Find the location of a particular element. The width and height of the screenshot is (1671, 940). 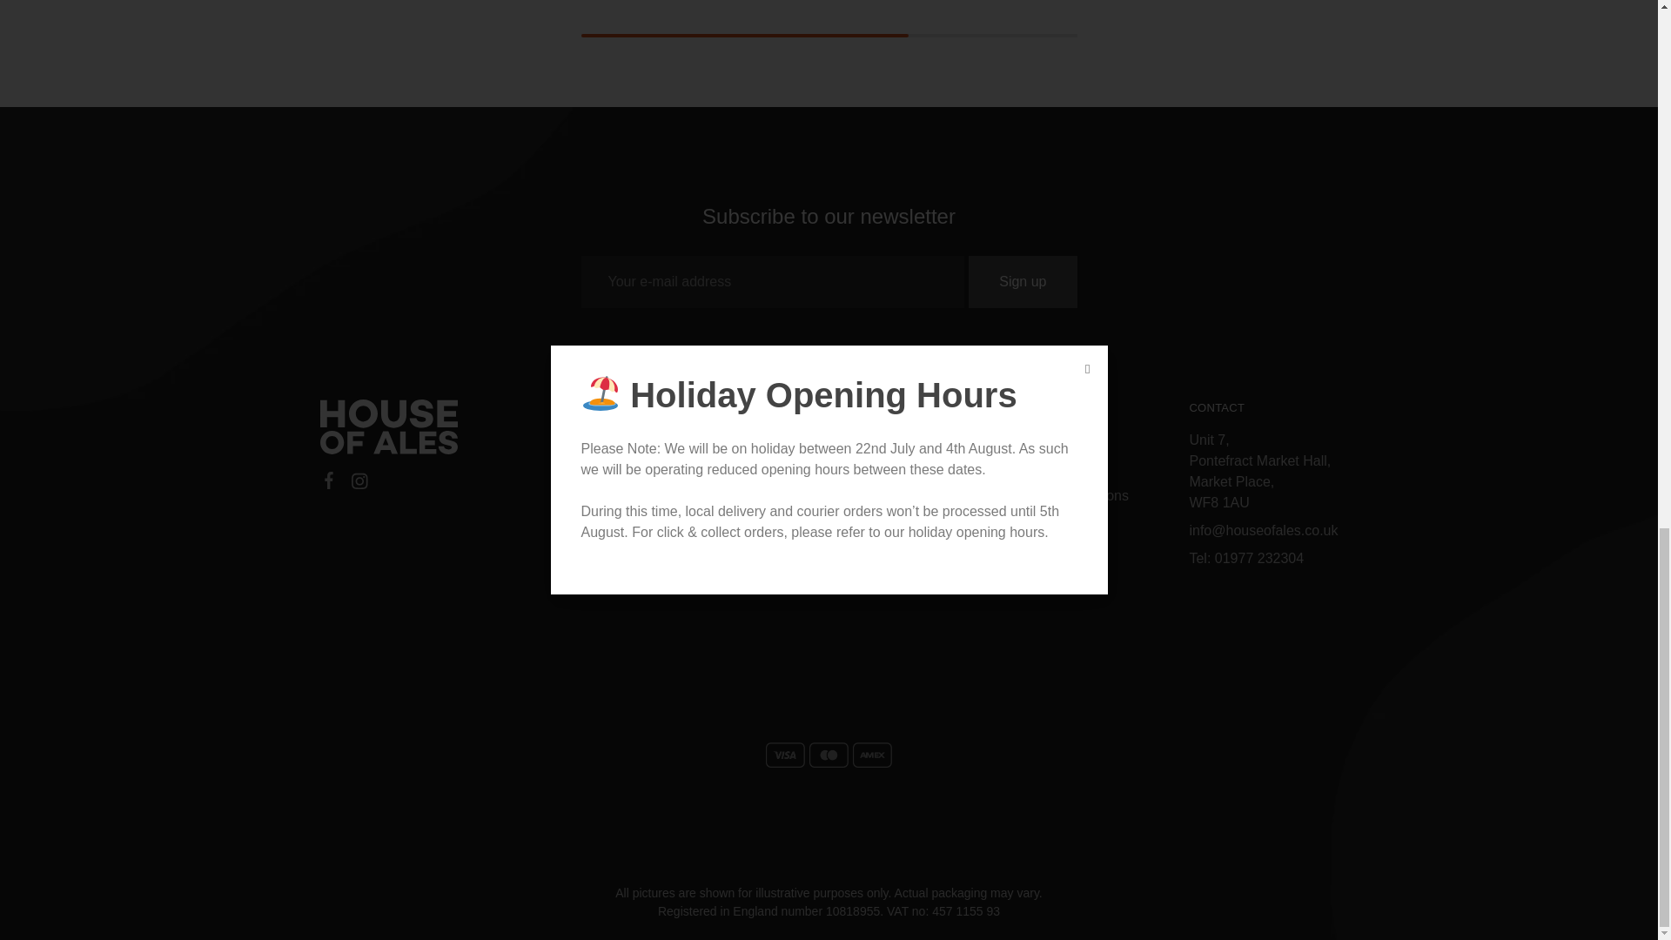

Facebook is located at coordinates (329, 483).